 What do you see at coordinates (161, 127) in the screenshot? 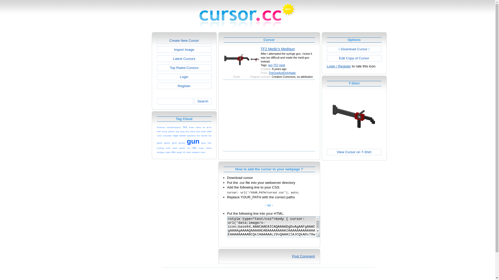
I see `Fortress` at bounding box center [161, 127].